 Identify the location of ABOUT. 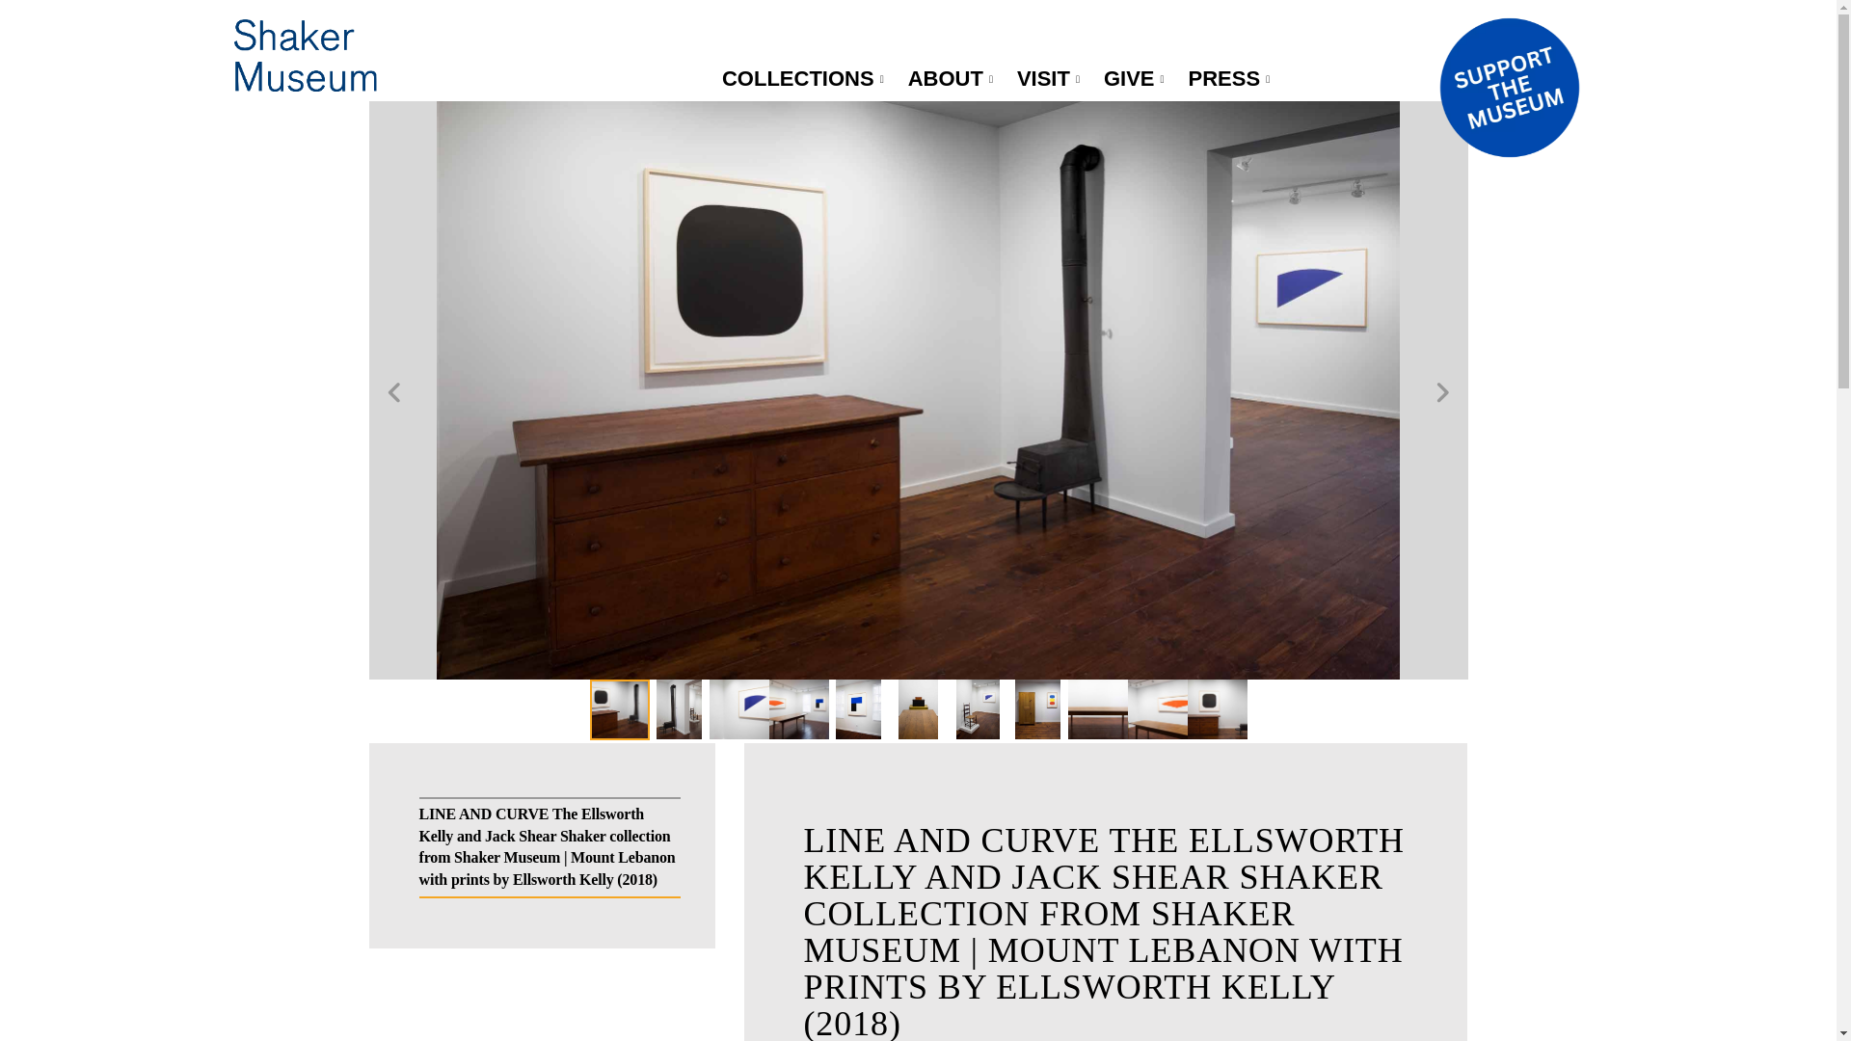
(952, 79).